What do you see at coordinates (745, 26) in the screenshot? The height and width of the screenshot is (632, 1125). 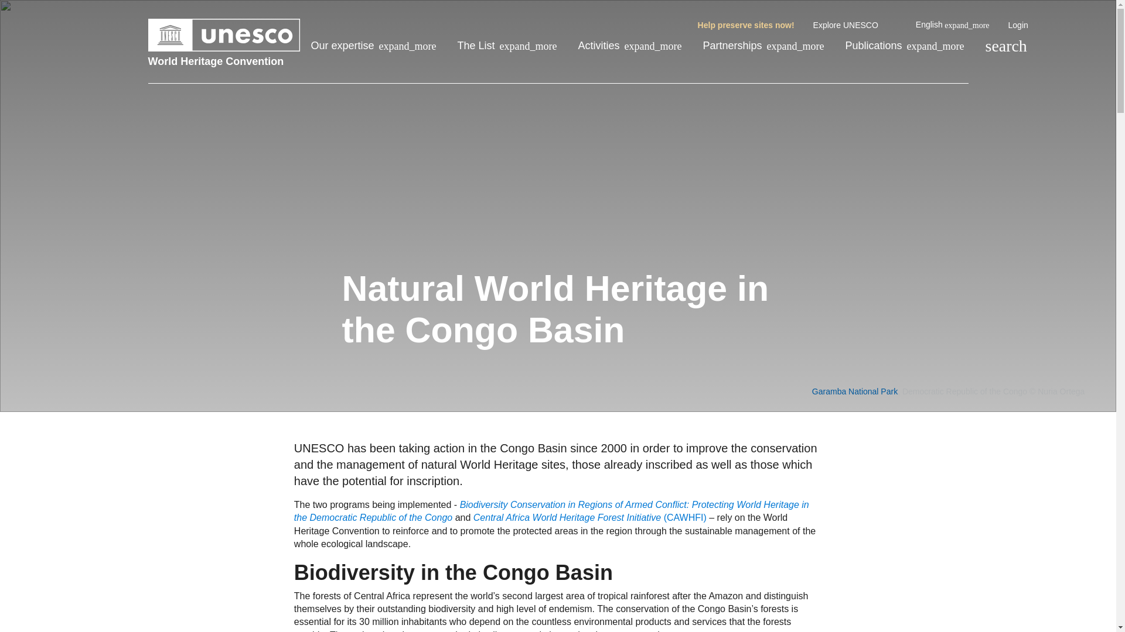 I see `Help preserve sites now!` at bounding box center [745, 26].